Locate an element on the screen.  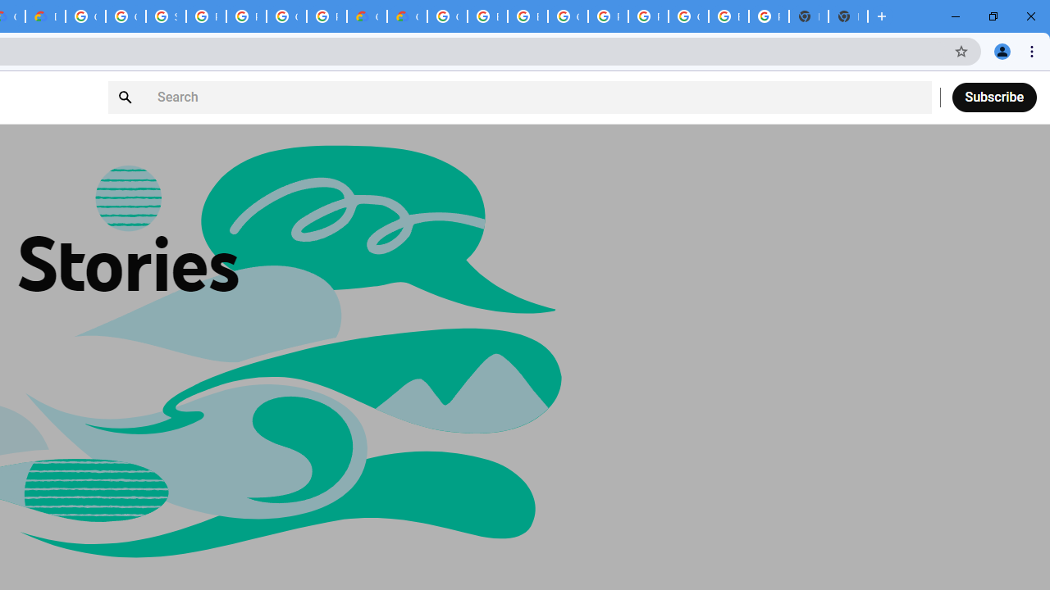
Google Cloud Estimate Summary is located at coordinates (407, 16).